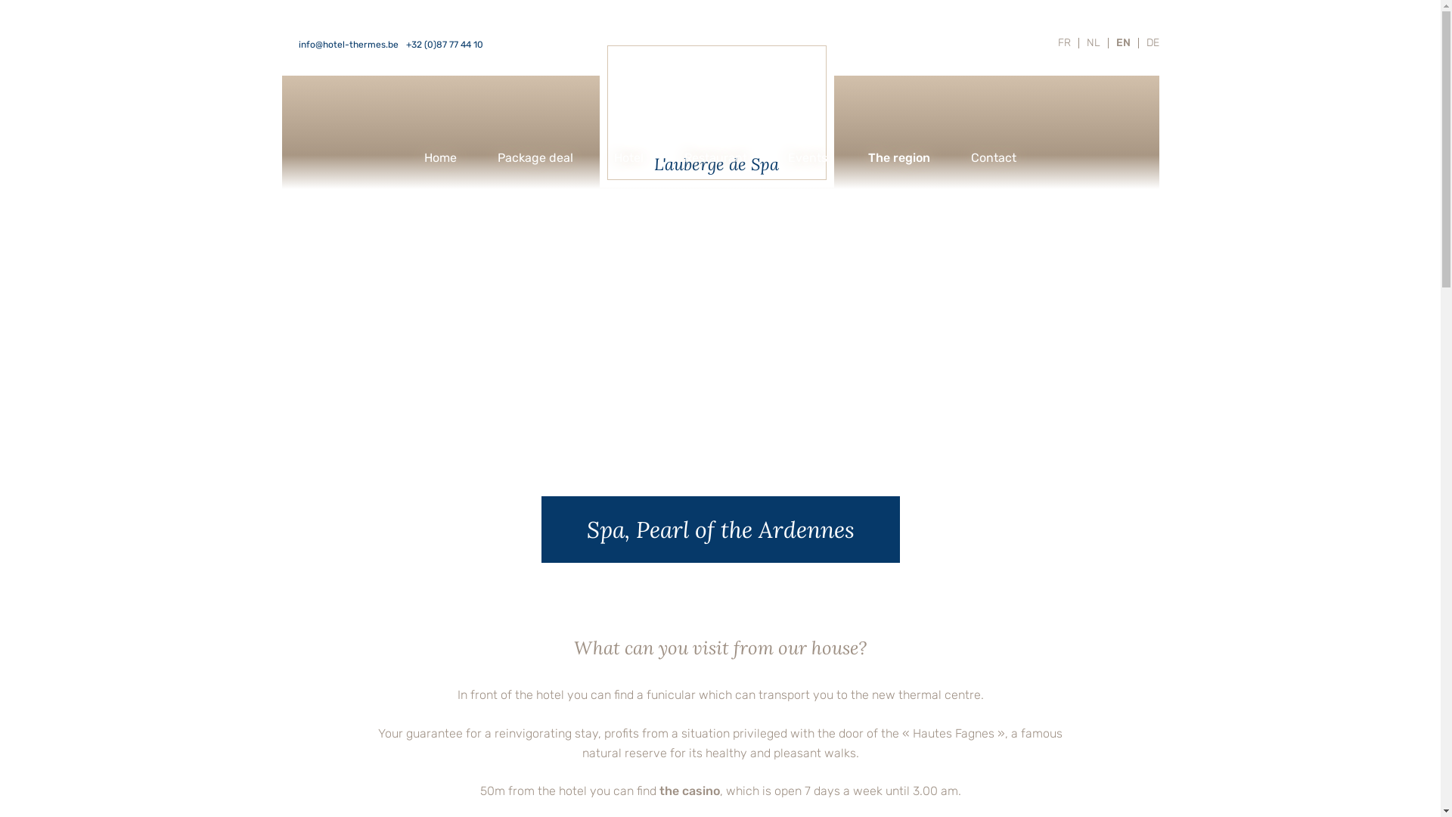 This screenshot has width=1452, height=817. Describe the element at coordinates (535, 158) in the screenshot. I see `Package deal` at that location.